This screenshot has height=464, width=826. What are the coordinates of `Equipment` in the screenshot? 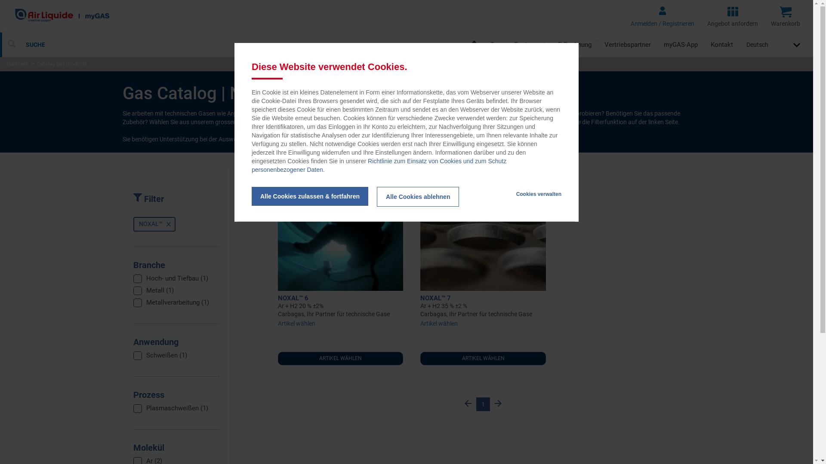 It's located at (530, 45).